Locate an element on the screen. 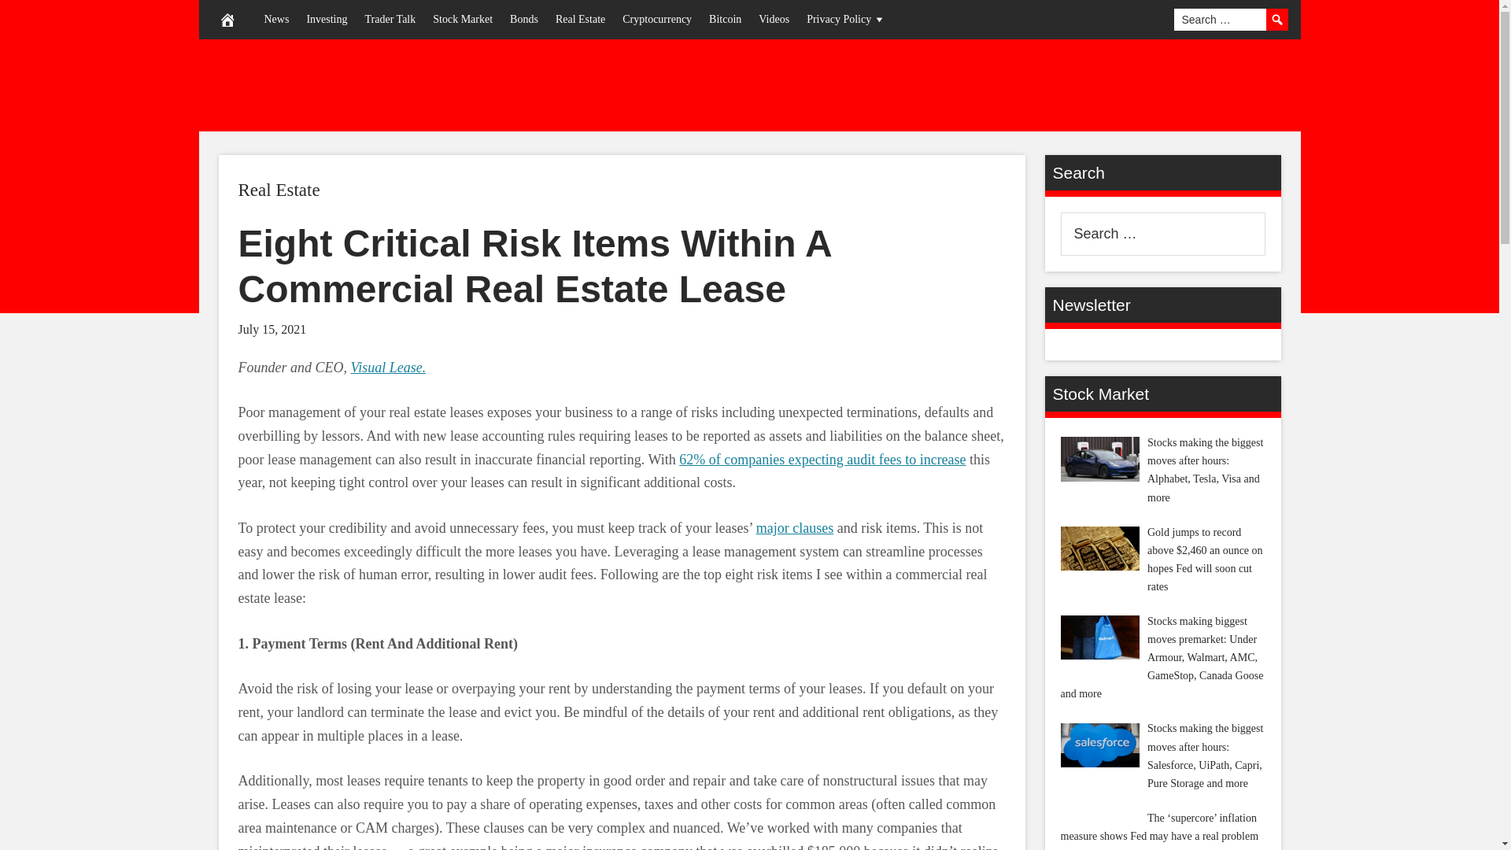 The width and height of the screenshot is (1511, 850). News is located at coordinates (276, 19).